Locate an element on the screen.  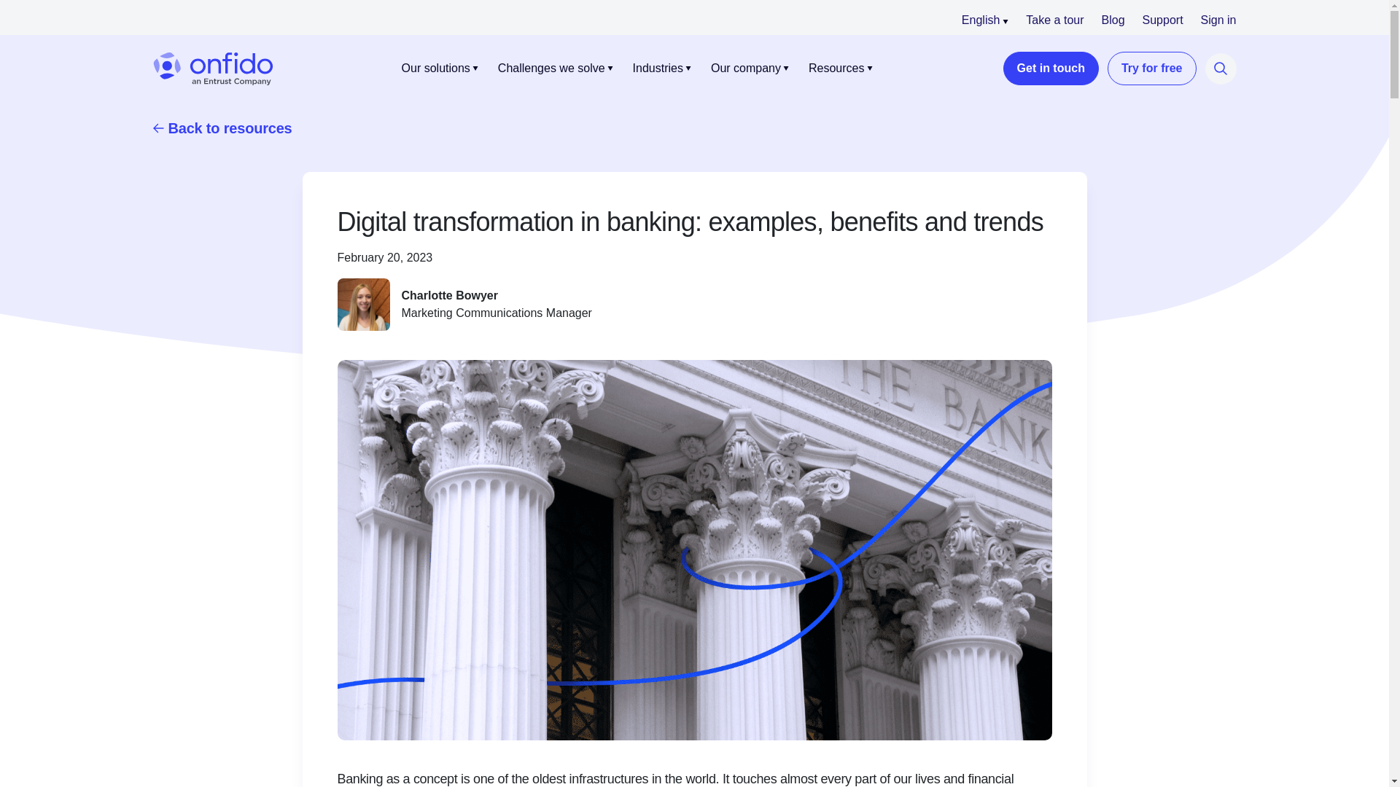
Switch language is located at coordinates (984, 20).